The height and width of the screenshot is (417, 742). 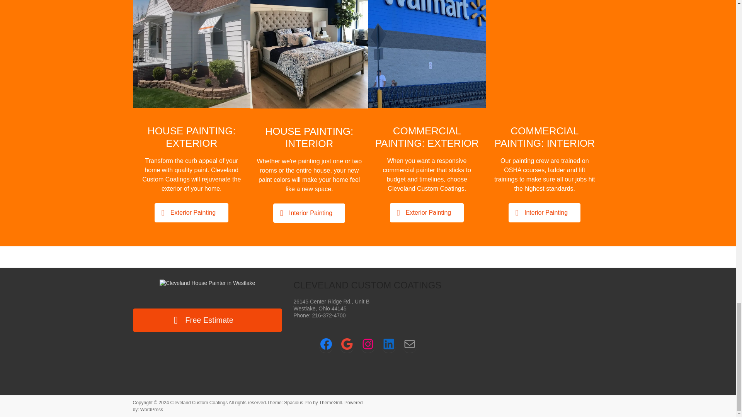 I want to click on Exterior Painting, so click(x=191, y=212).